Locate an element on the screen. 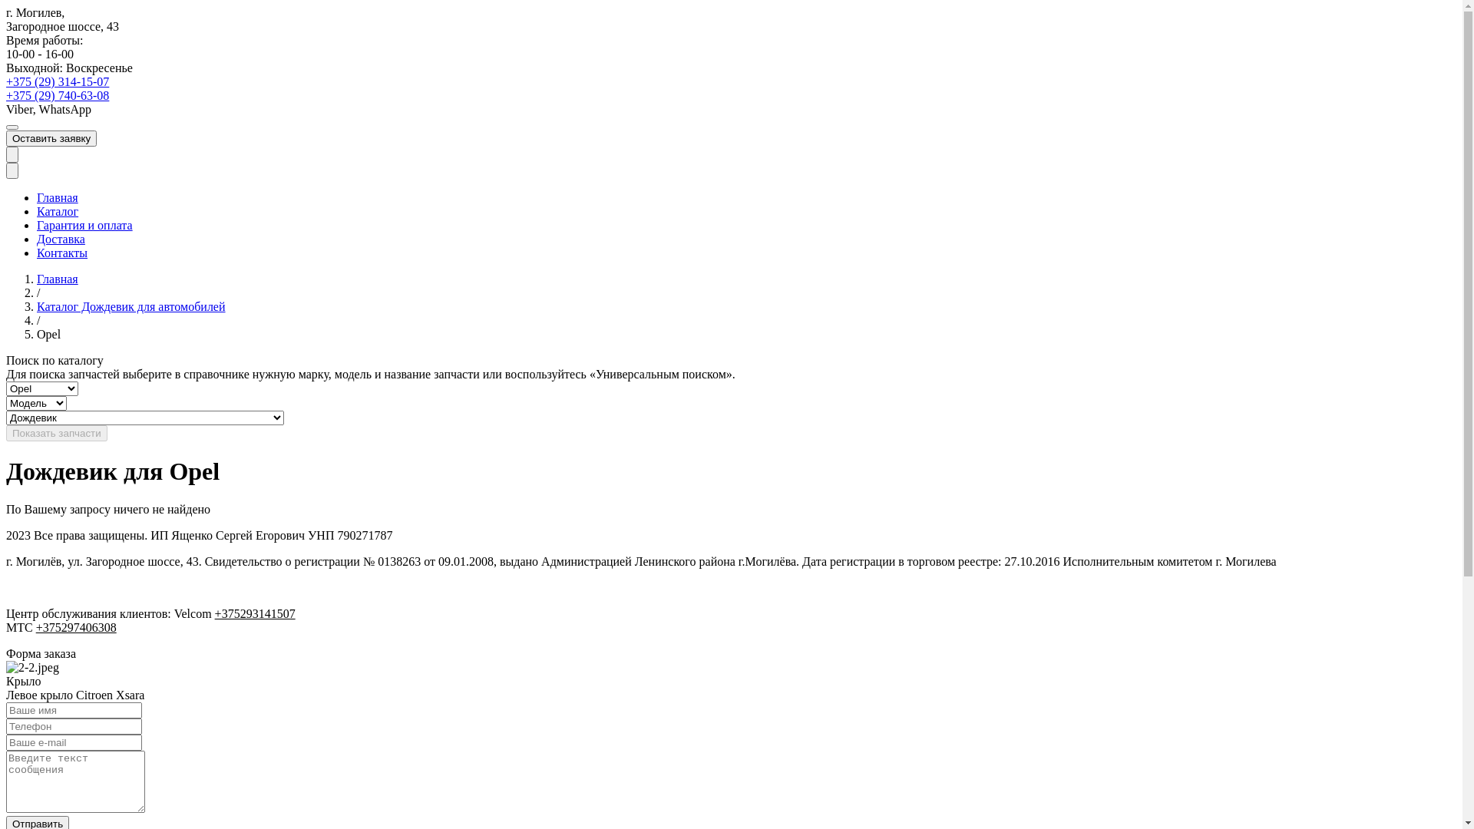 This screenshot has width=1474, height=829. +375 (29) 740-63-08 is located at coordinates (58, 95).